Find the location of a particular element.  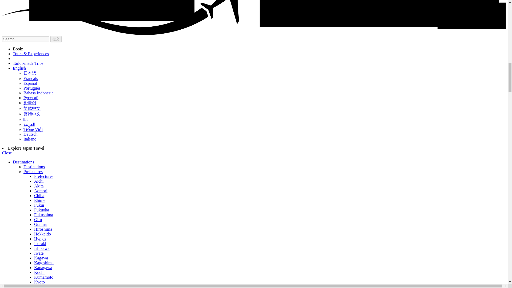

Tailor-made Trips is located at coordinates (28, 63).